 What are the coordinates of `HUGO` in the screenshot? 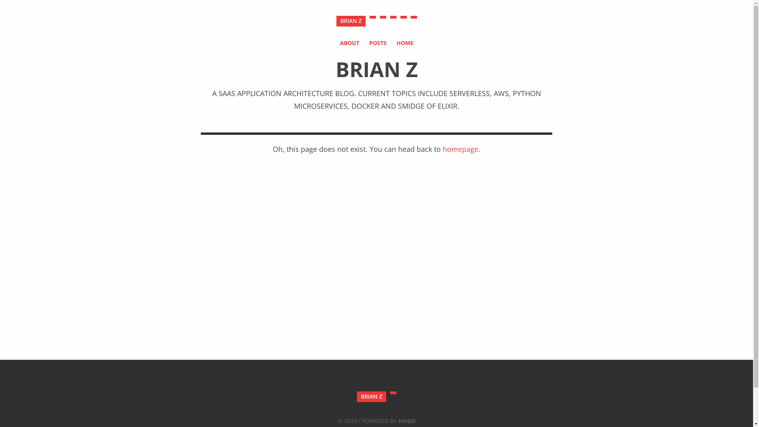 It's located at (407, 421).